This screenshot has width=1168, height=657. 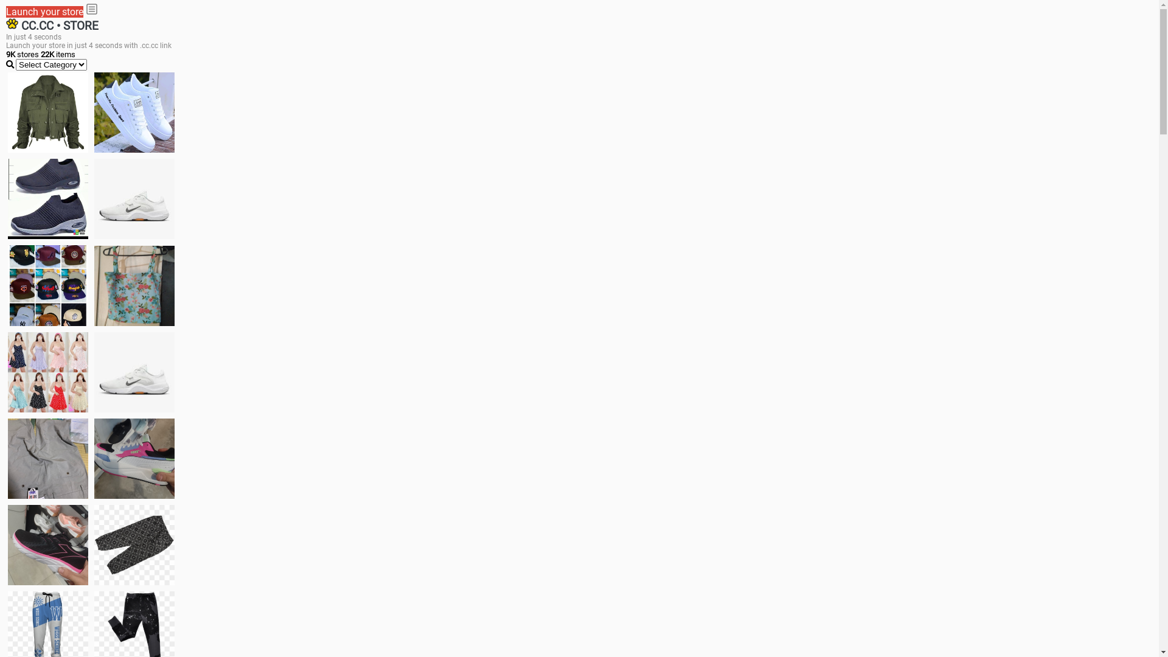 I want to click on Things we need, so click(x=48, y=285).